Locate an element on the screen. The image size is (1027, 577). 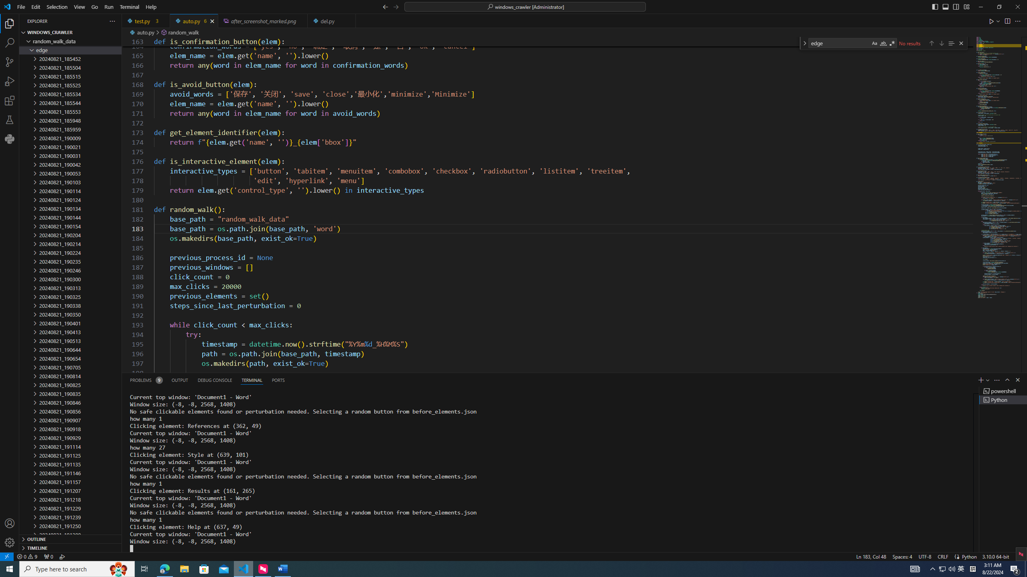
Explorer actions is located at coordinates (83, 21).